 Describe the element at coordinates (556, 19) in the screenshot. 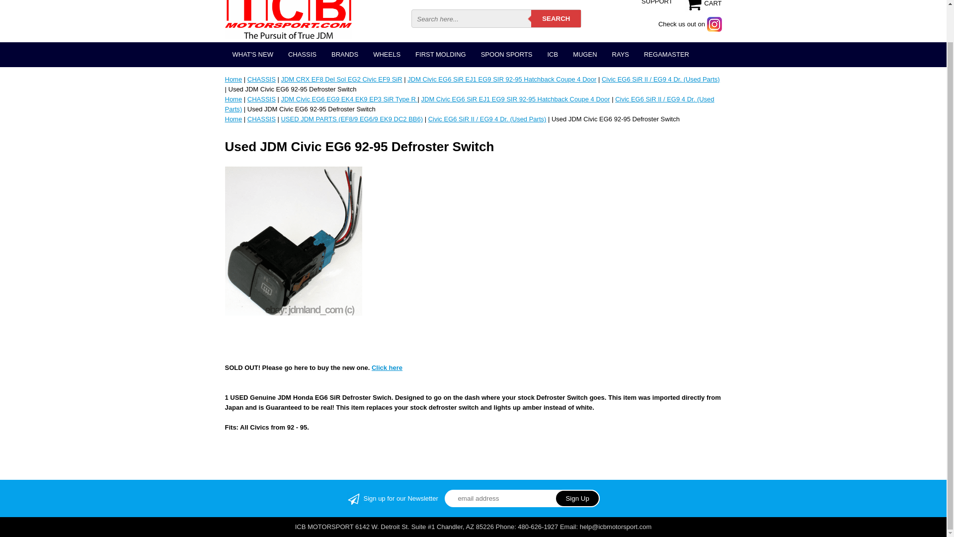

I see `SEARCH` at that location.